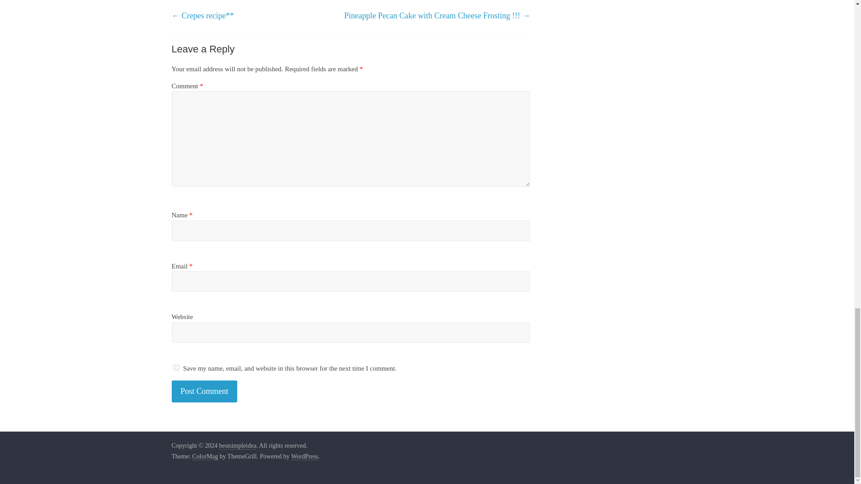  Describe the element at coordinates (304, 456) in the screenshot. I see `WordPress` at that location.